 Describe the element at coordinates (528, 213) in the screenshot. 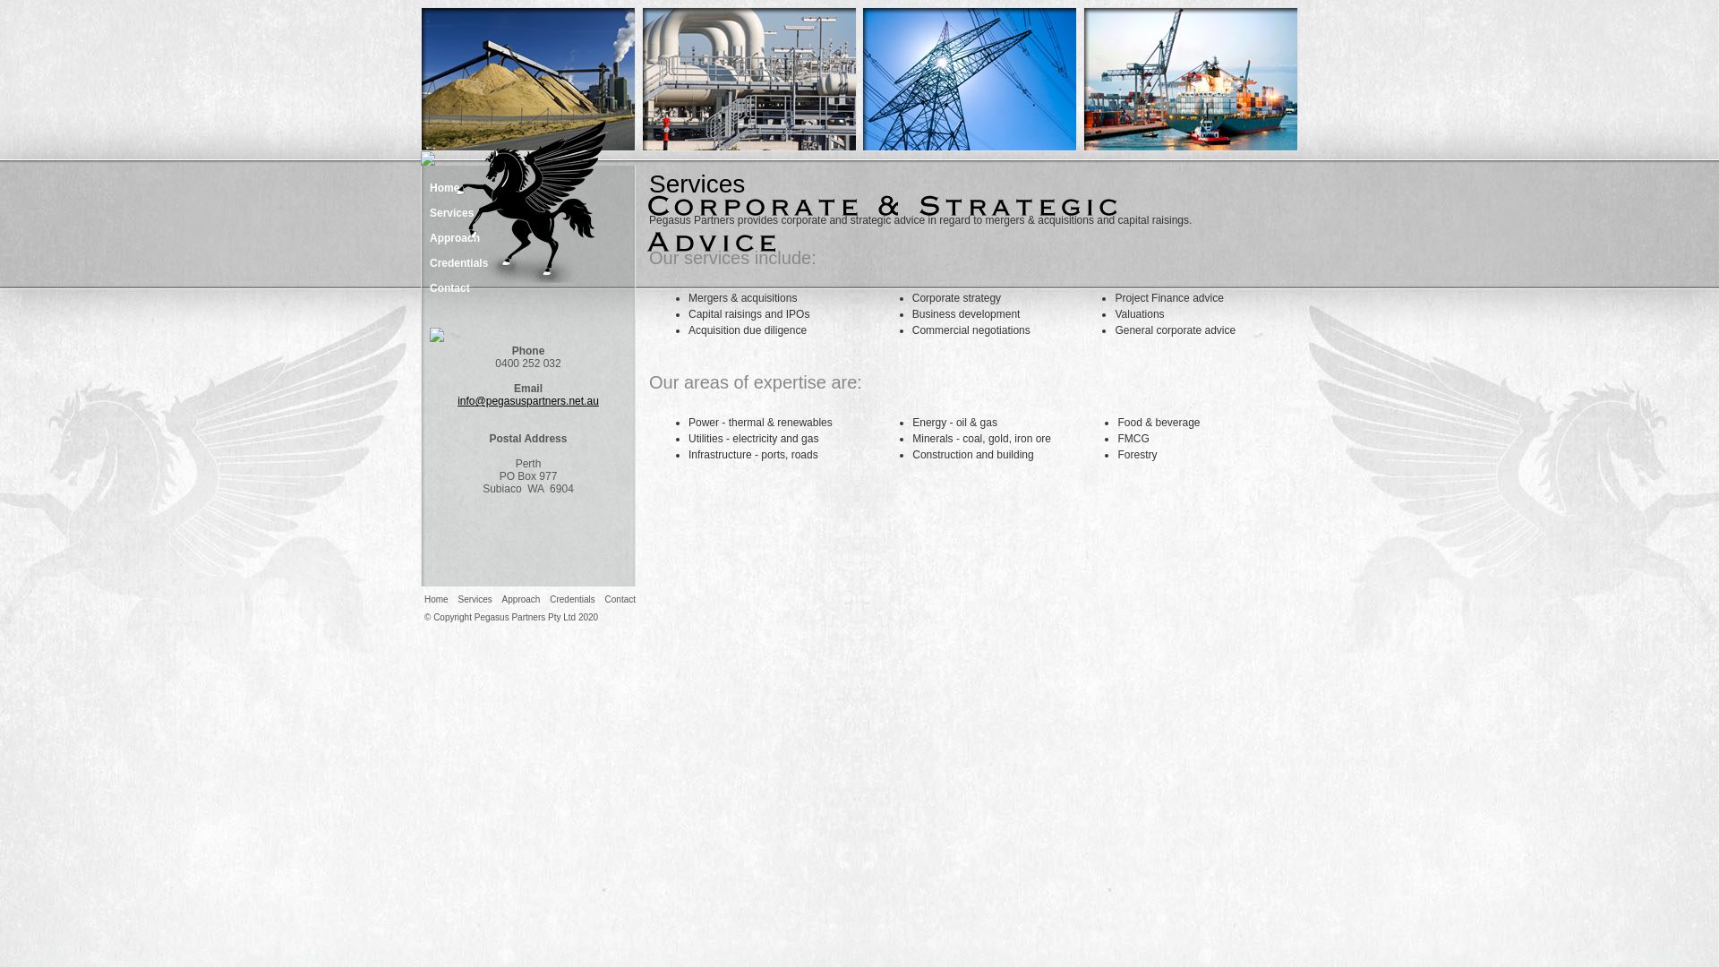

I see `Services` at that location.